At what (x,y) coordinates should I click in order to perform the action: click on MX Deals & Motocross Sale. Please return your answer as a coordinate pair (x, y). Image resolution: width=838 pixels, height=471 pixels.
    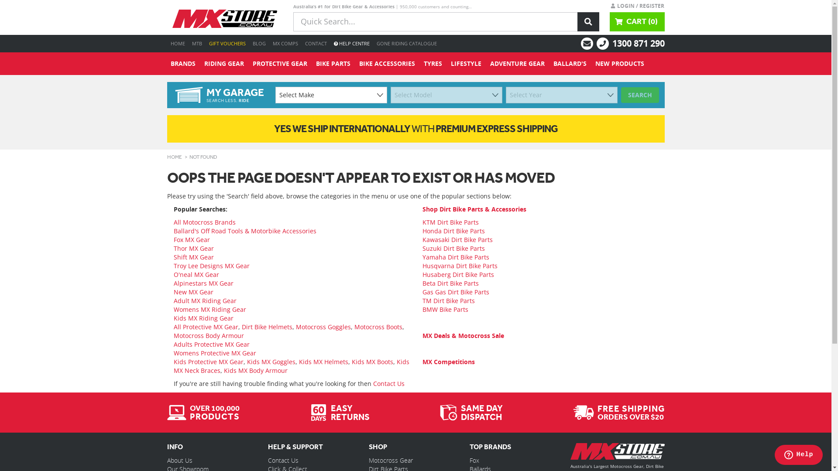
    Looking at the image, I should click on (464, 336).